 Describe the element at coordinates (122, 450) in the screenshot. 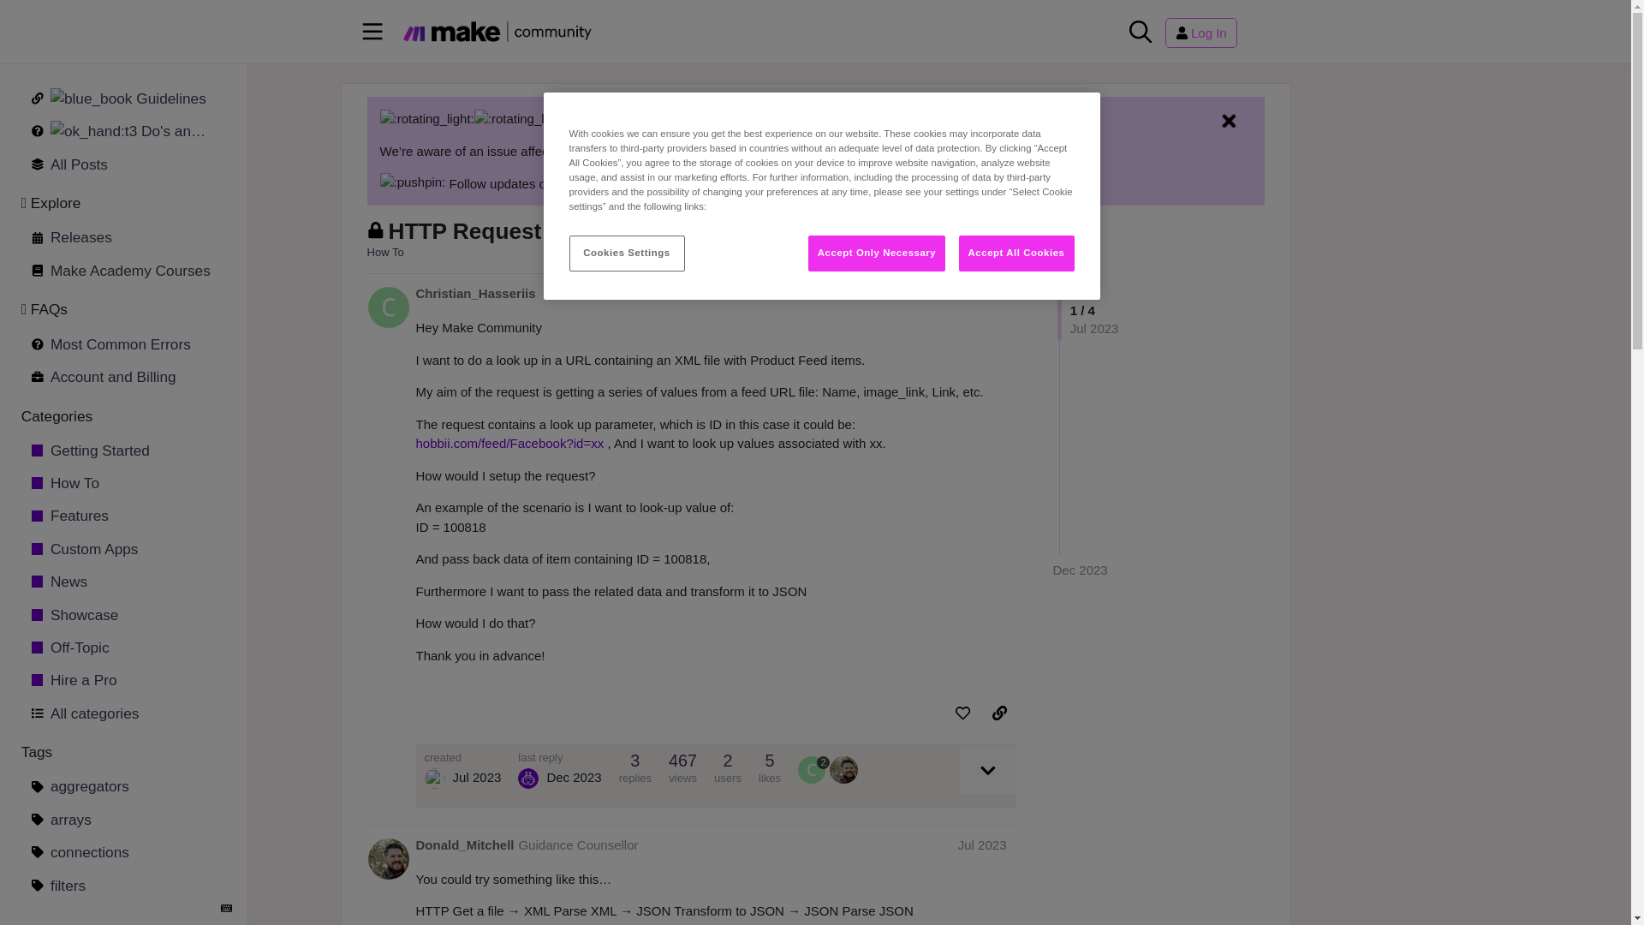

I see `Getting Started` at that location.